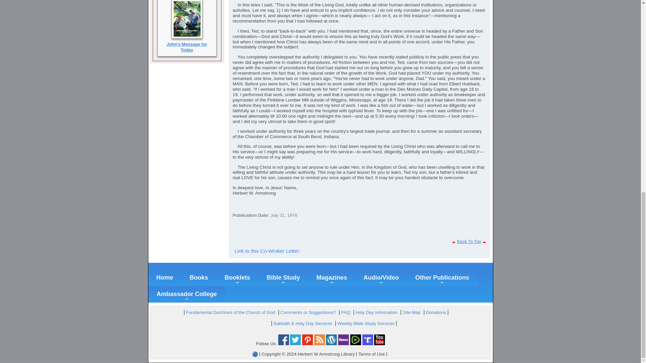 The width and height of the screenshot is (646, 363). I want to click on HWALibrary - RSS Feed, so click(319, 344).